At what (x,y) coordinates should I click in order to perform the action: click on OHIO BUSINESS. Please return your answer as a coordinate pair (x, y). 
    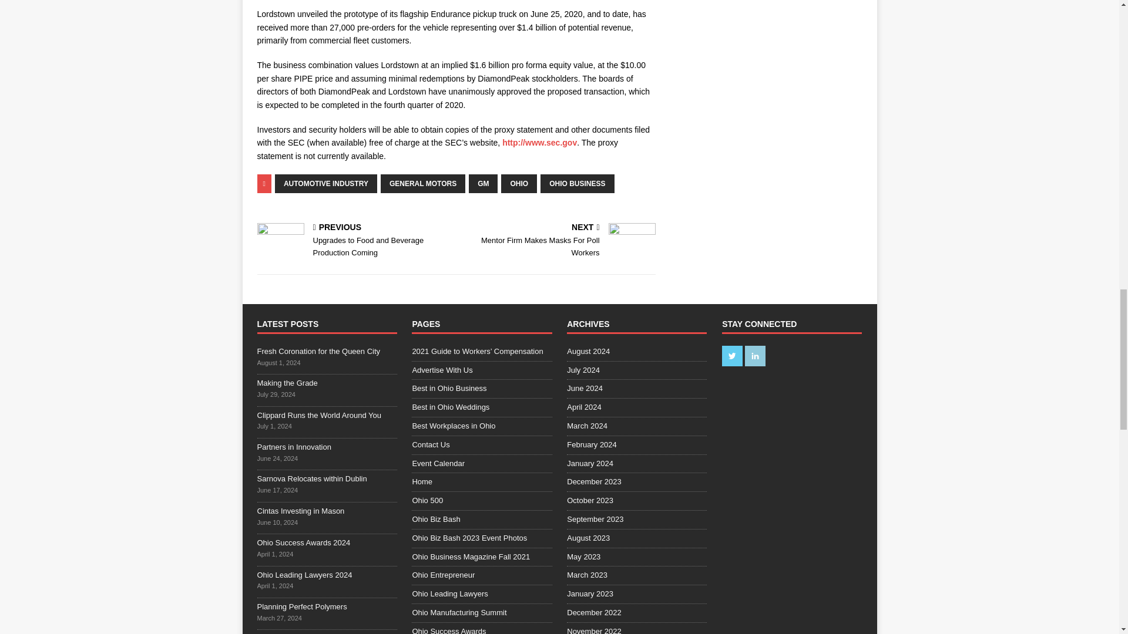
    Looking at the image, I should click on (577, 184).